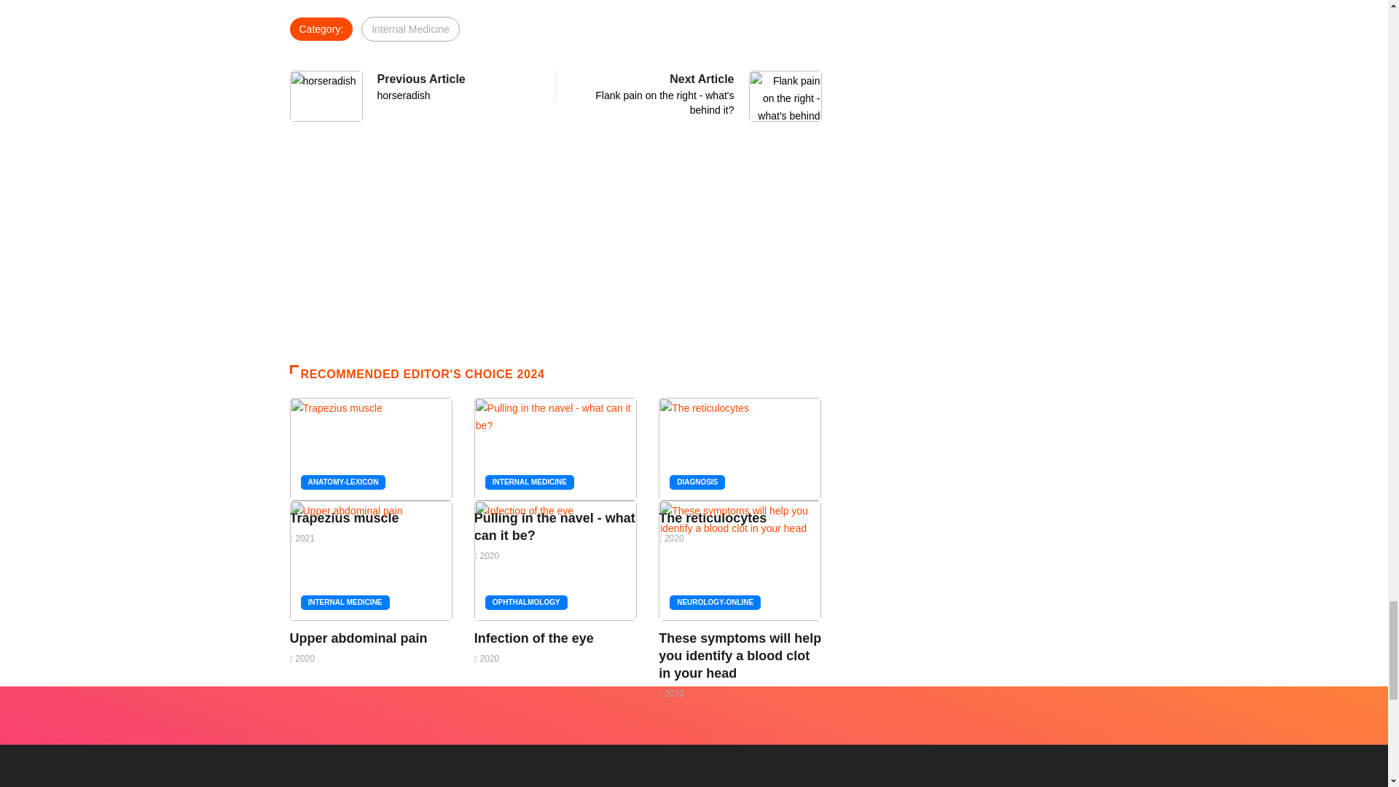  Describe the element at coordinates (554, 526) in the screenshot. I see `OPHTHALMOLOGY` at that location.